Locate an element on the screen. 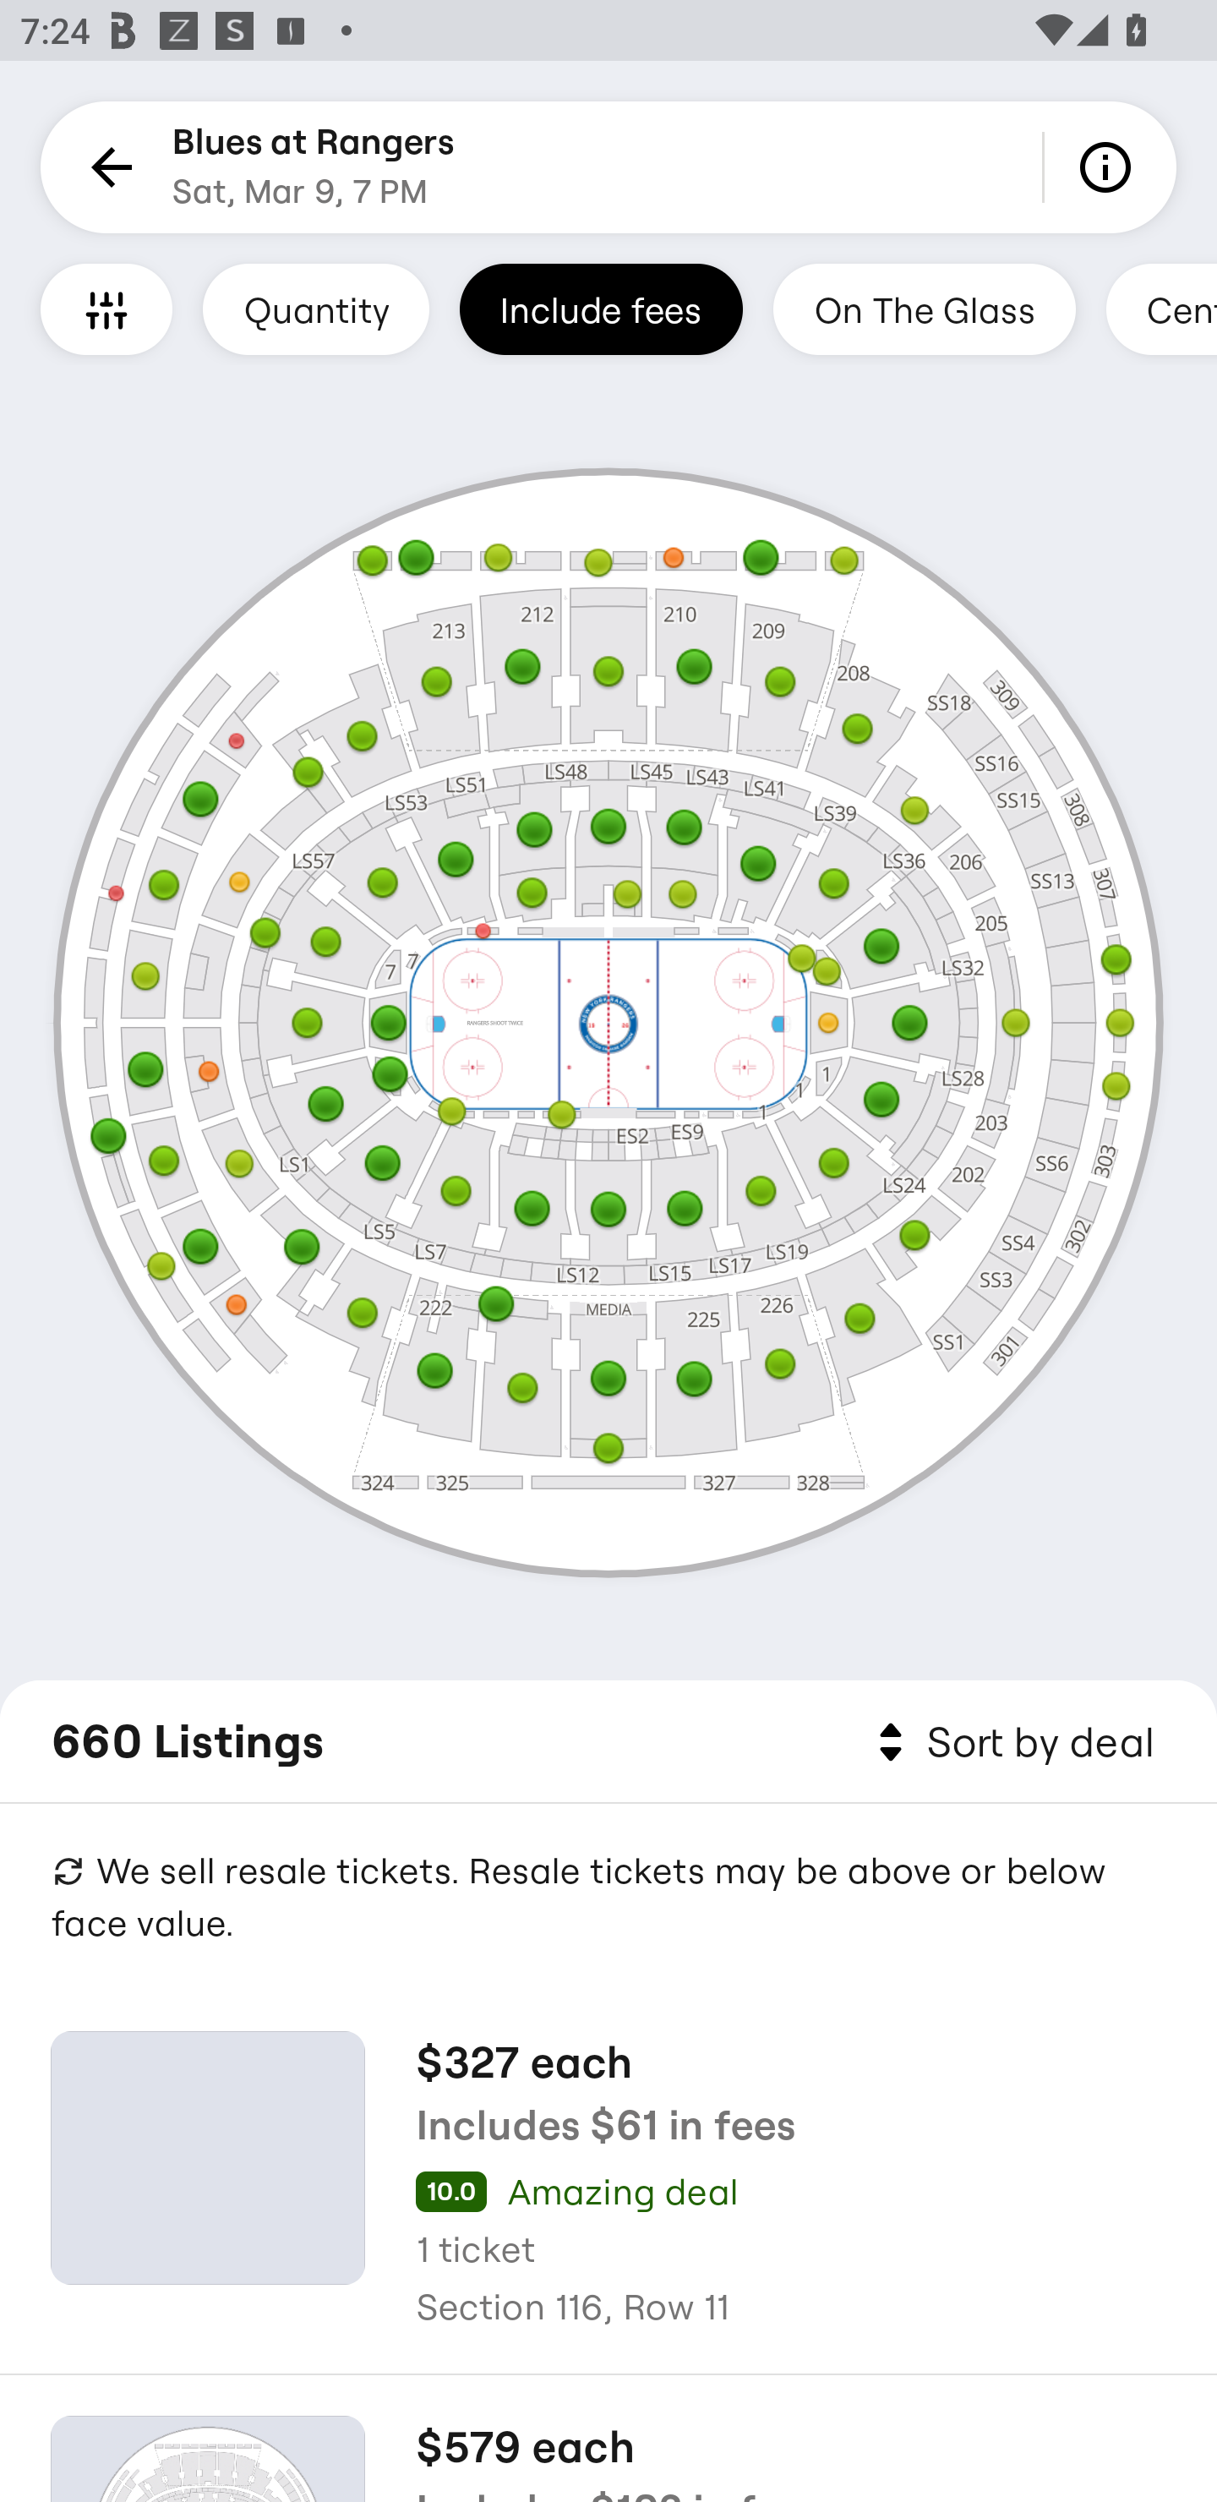  Sort by deal is located at coordinates (1011, 1743).